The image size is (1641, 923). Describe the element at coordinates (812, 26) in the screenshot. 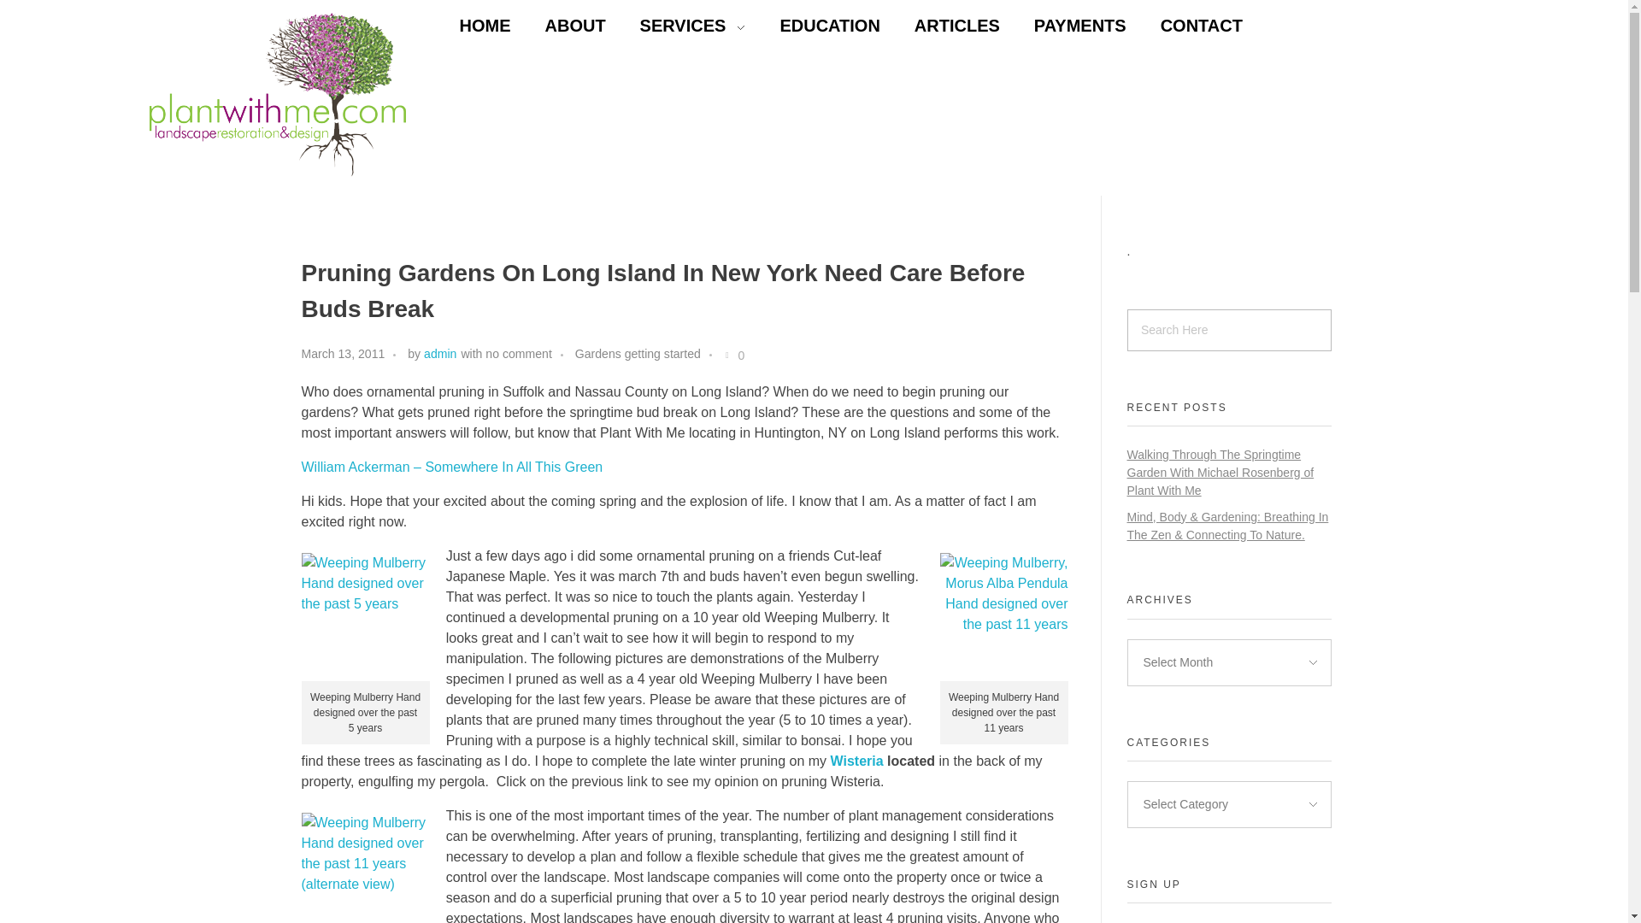

I see `EDUCATION` at that location.